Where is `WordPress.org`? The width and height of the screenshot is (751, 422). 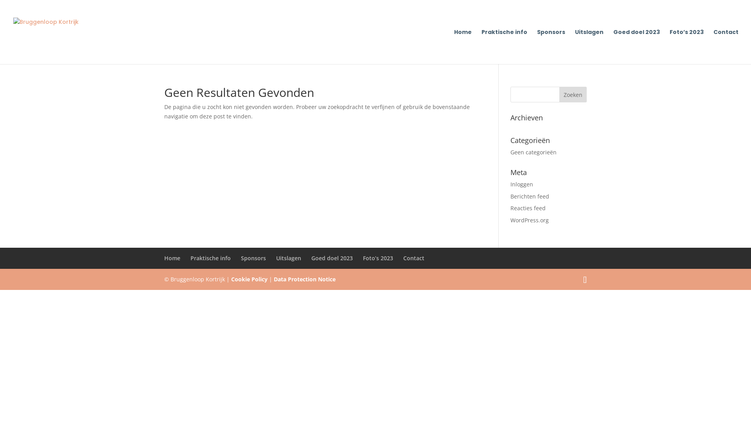
WordPress.org is located at coordinates (530, 220).